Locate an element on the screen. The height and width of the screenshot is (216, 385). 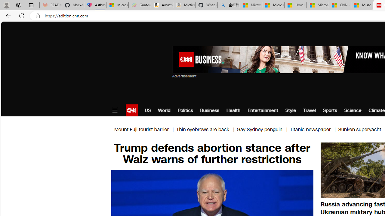
Entertainment is located at coordinates (263, 110).